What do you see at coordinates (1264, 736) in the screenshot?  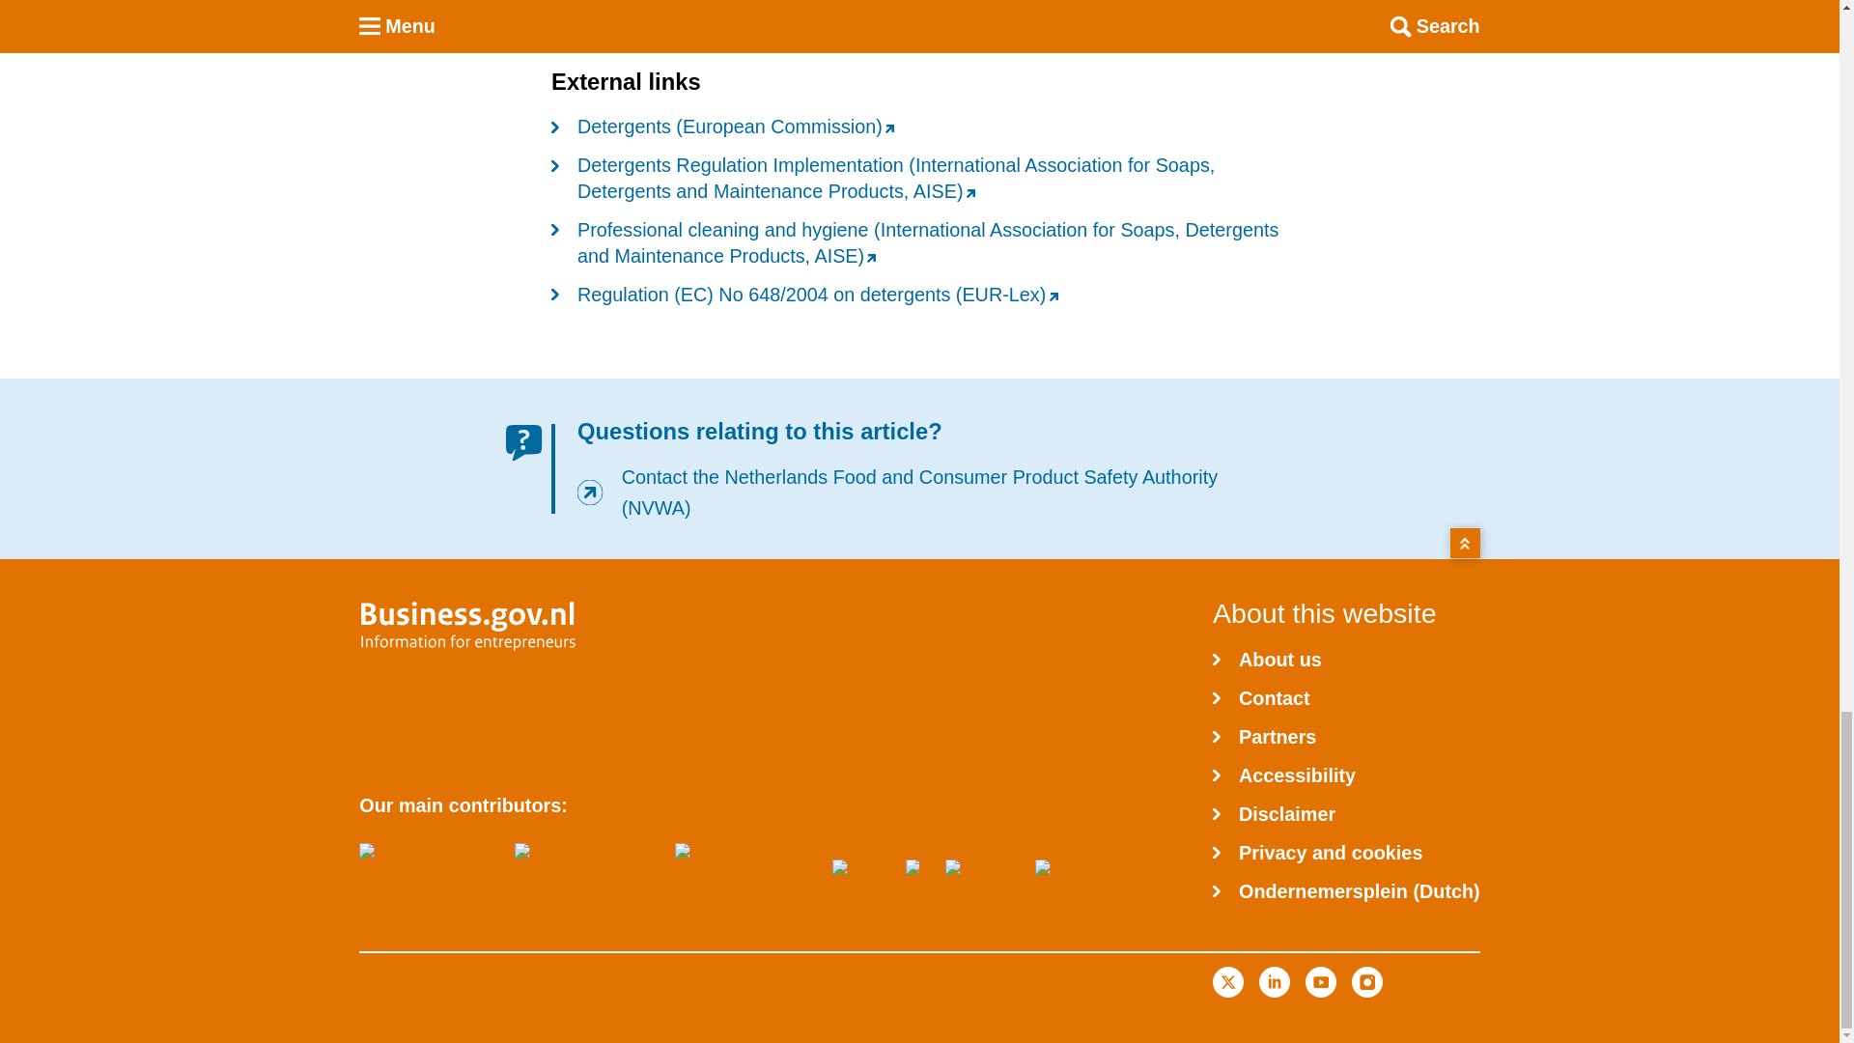 I see `Partners` at bounding box center [1264, 736].